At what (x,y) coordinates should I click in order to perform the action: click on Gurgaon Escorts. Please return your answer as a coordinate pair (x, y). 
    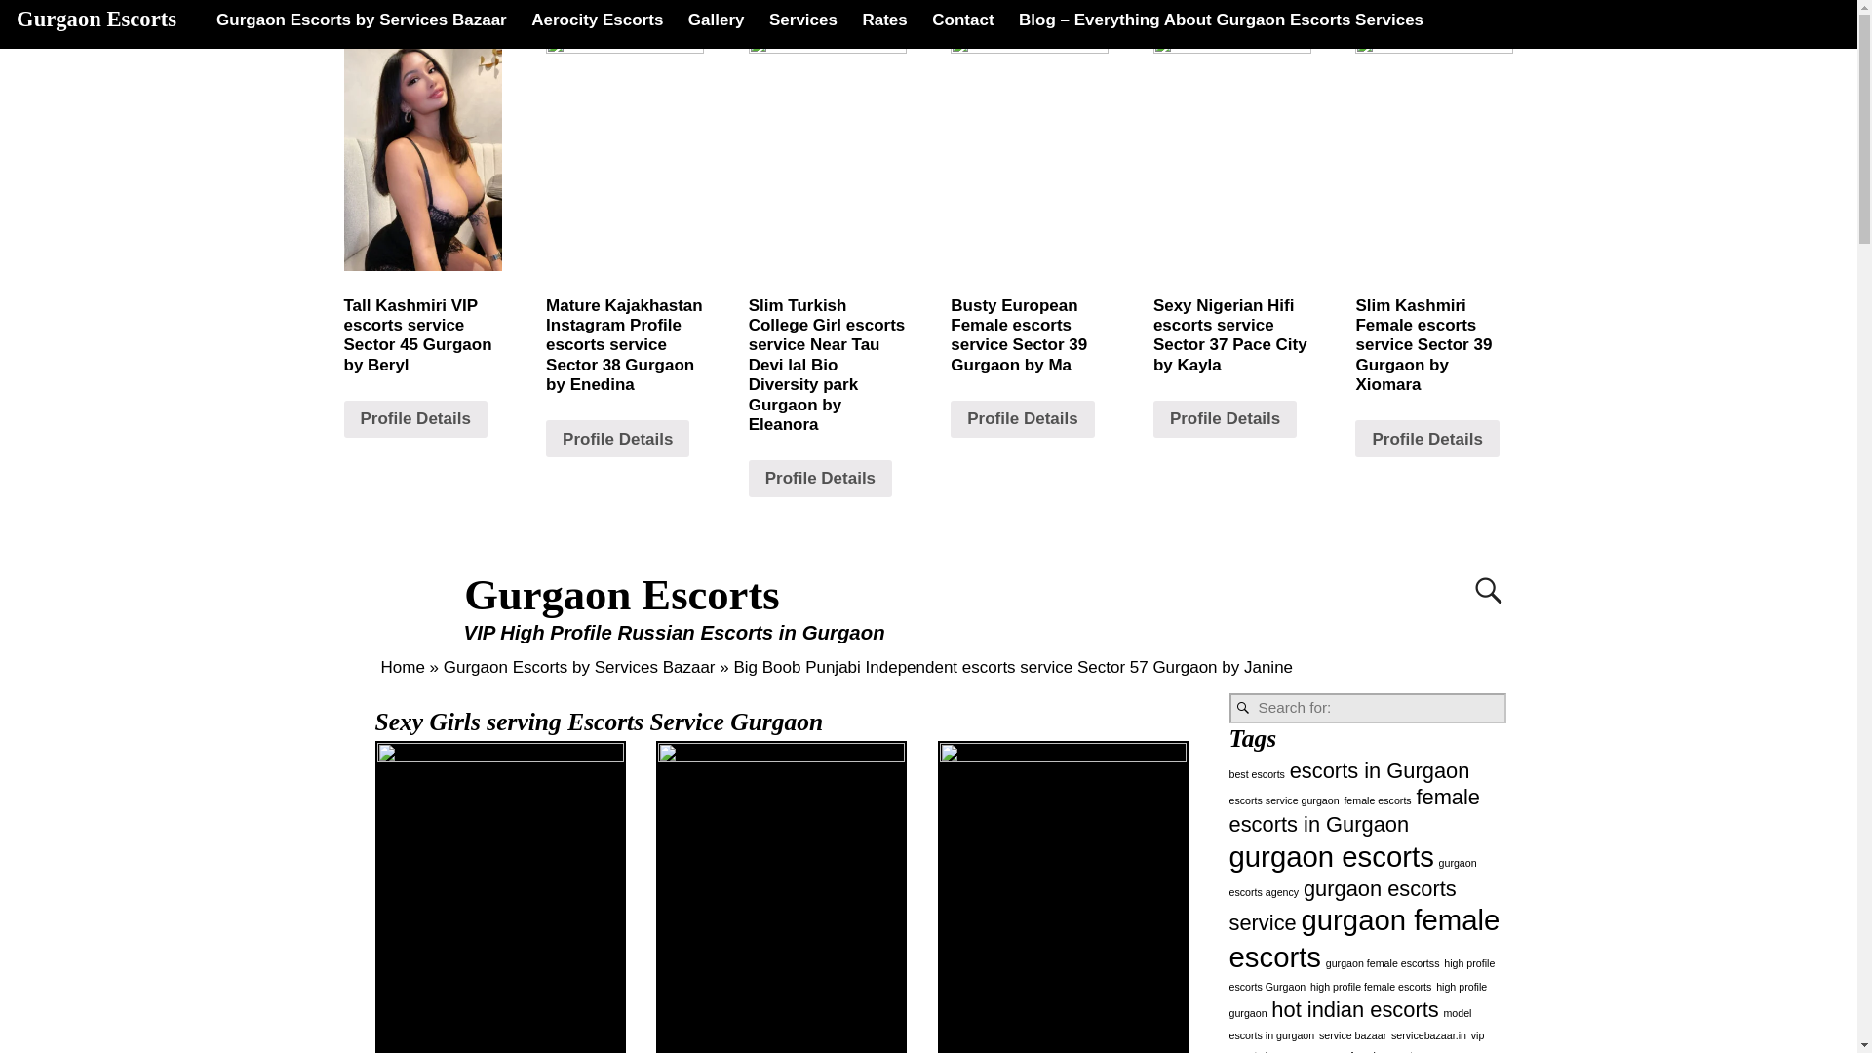
    Looking at the image, I should click on (622, 595).